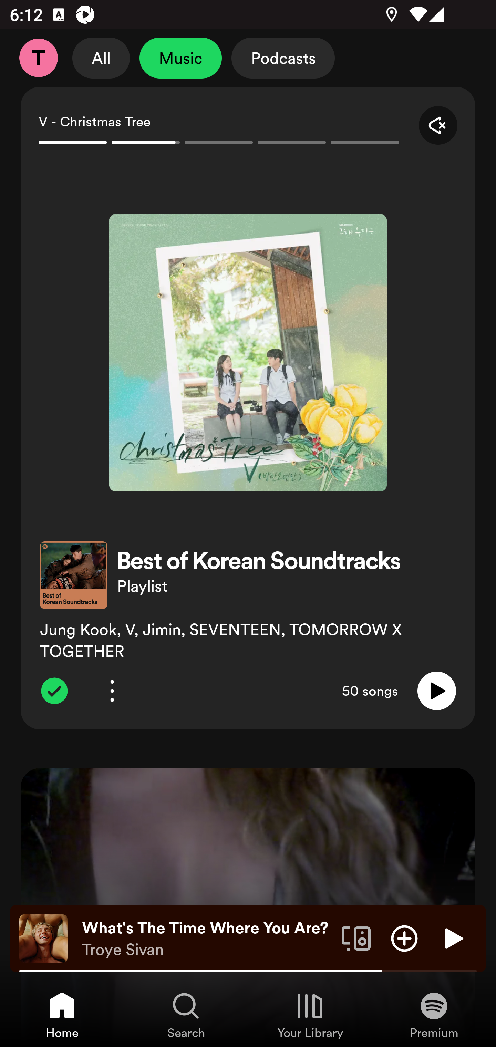 Image resolution: width=496 pixels, height=1047 pixels. Describe the element at coordinates (404, 938) in the screenshot. I see `Add item` at that location.